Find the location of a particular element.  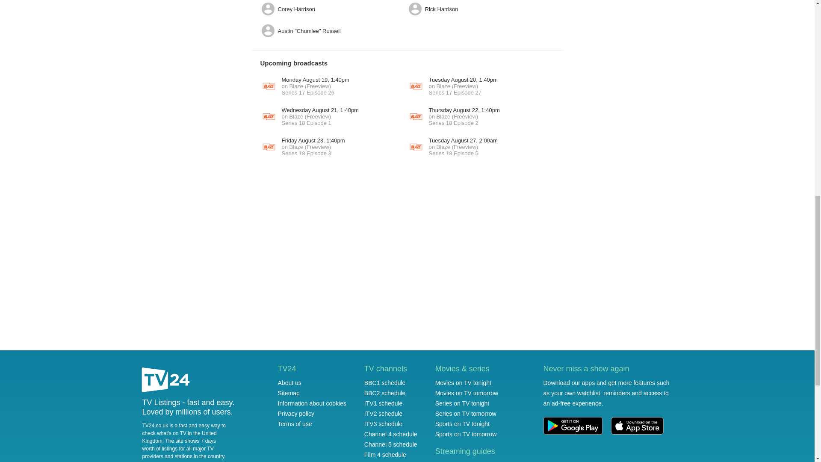

TV24.co.uk is located at coordinates (166, 381).